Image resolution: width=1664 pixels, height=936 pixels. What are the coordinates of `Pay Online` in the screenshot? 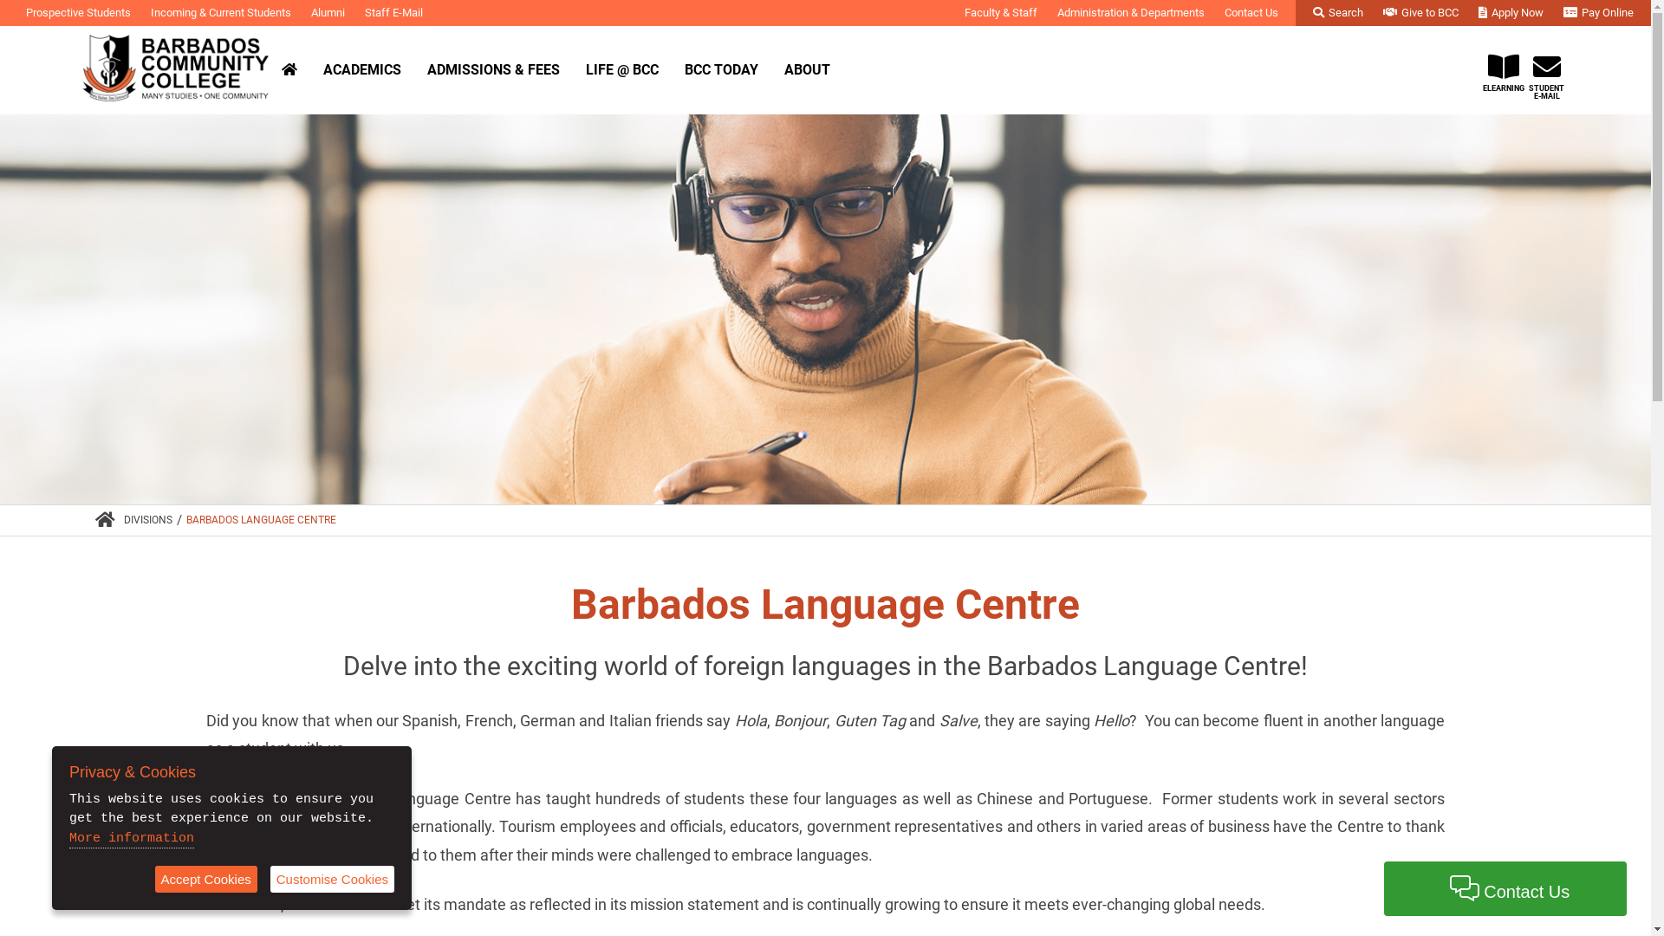 It's located at (1598, 12).